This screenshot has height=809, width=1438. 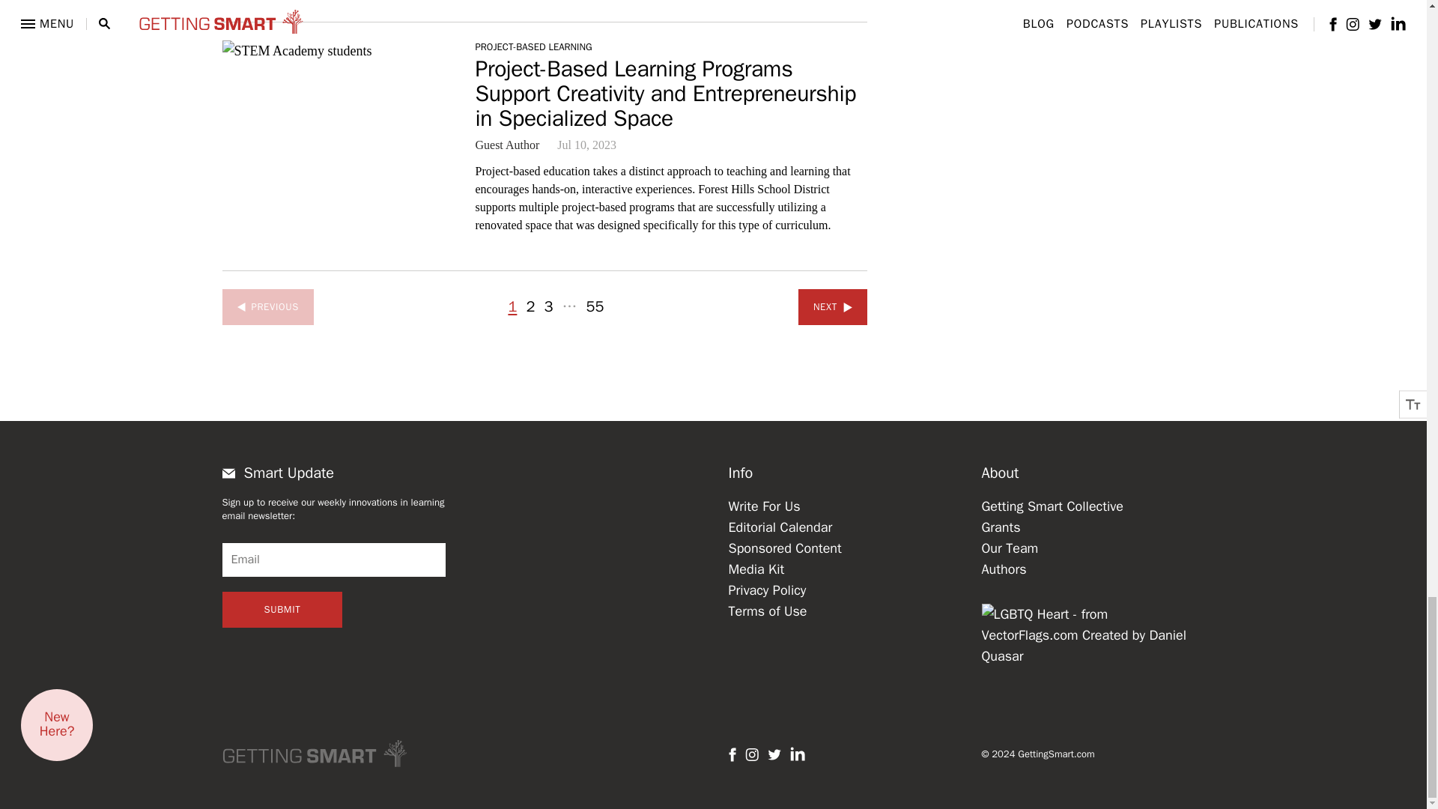 What do you see at coordinates (797, 754) in the screenshot?
I see `linkedin` at bounding box center [797, 754].